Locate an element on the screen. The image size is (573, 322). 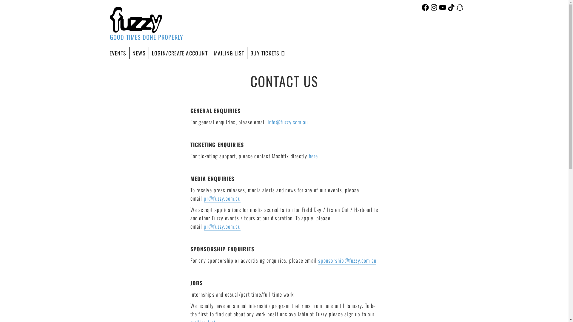
NEWS is located at coordinates (139, 53).